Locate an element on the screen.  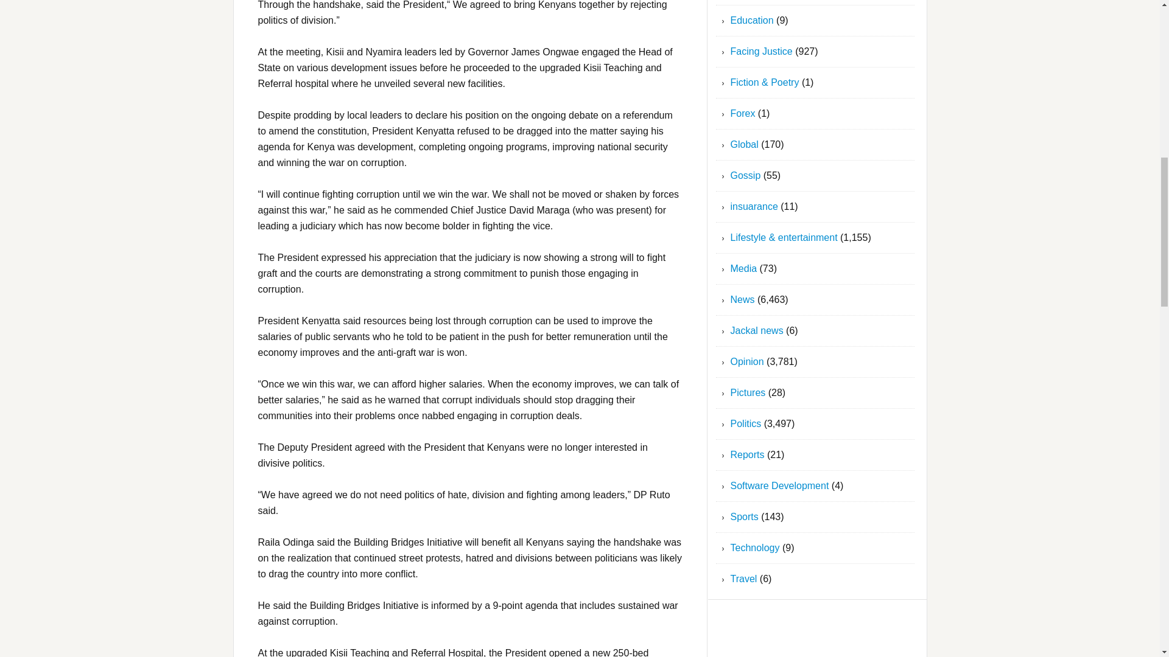
insuarance is located at coordinates (754, 206).